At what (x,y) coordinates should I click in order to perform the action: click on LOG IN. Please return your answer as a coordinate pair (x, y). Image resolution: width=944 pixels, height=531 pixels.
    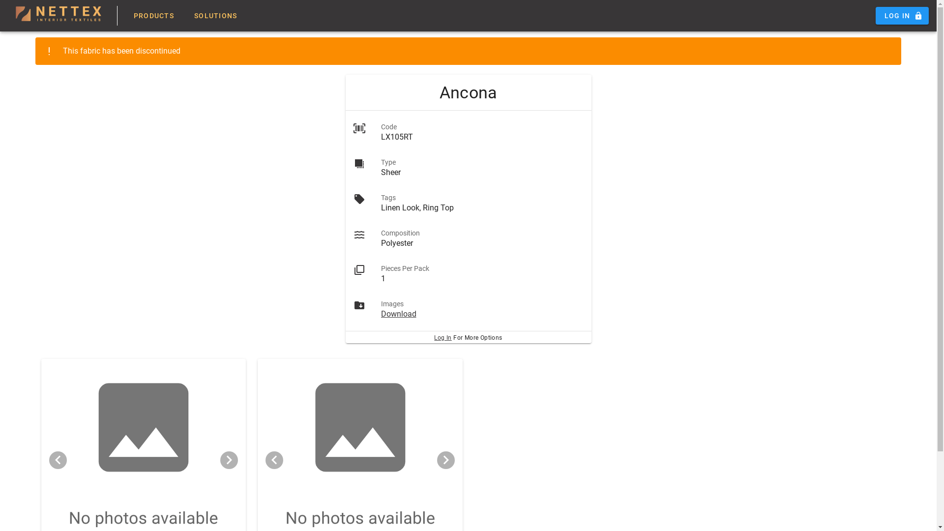
    Looking at the image, I should click on (902, 16).